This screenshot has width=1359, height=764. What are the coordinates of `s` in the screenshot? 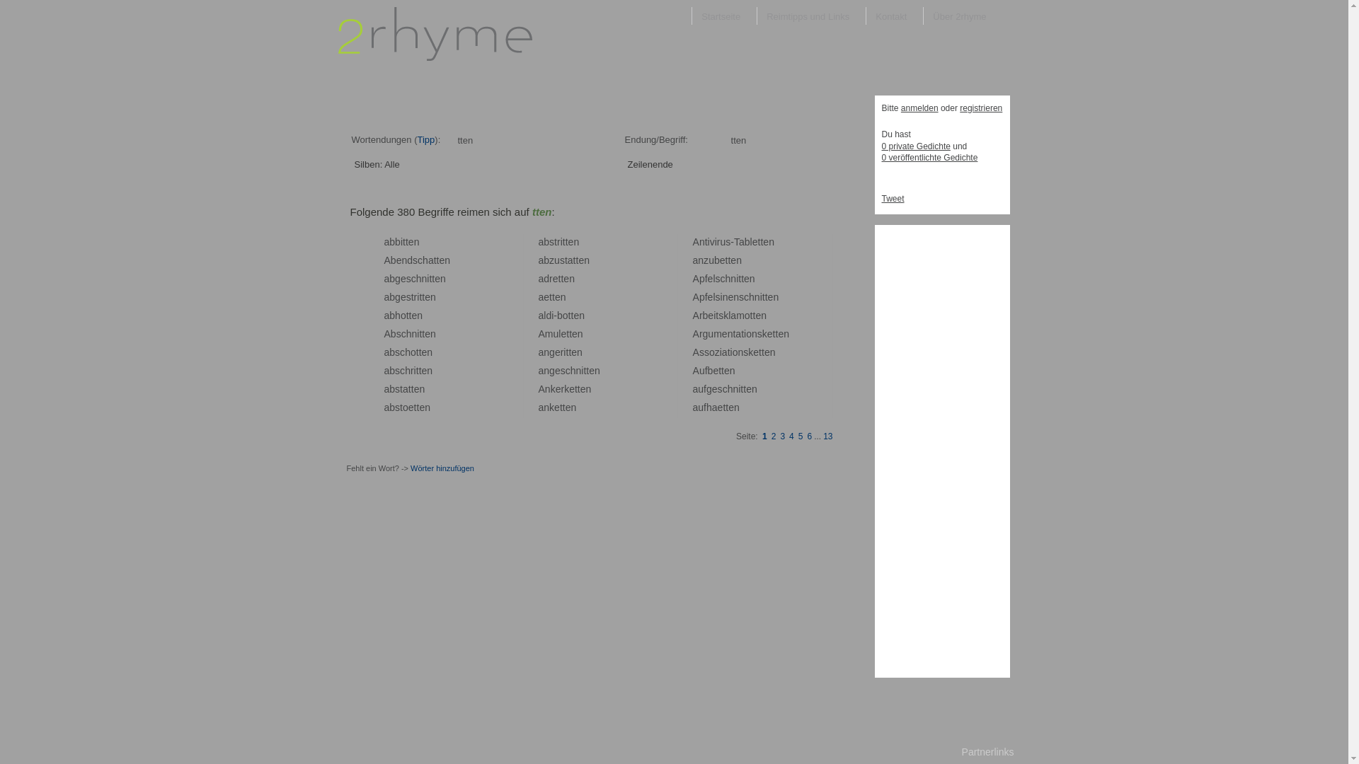 It's located at (552, 242).